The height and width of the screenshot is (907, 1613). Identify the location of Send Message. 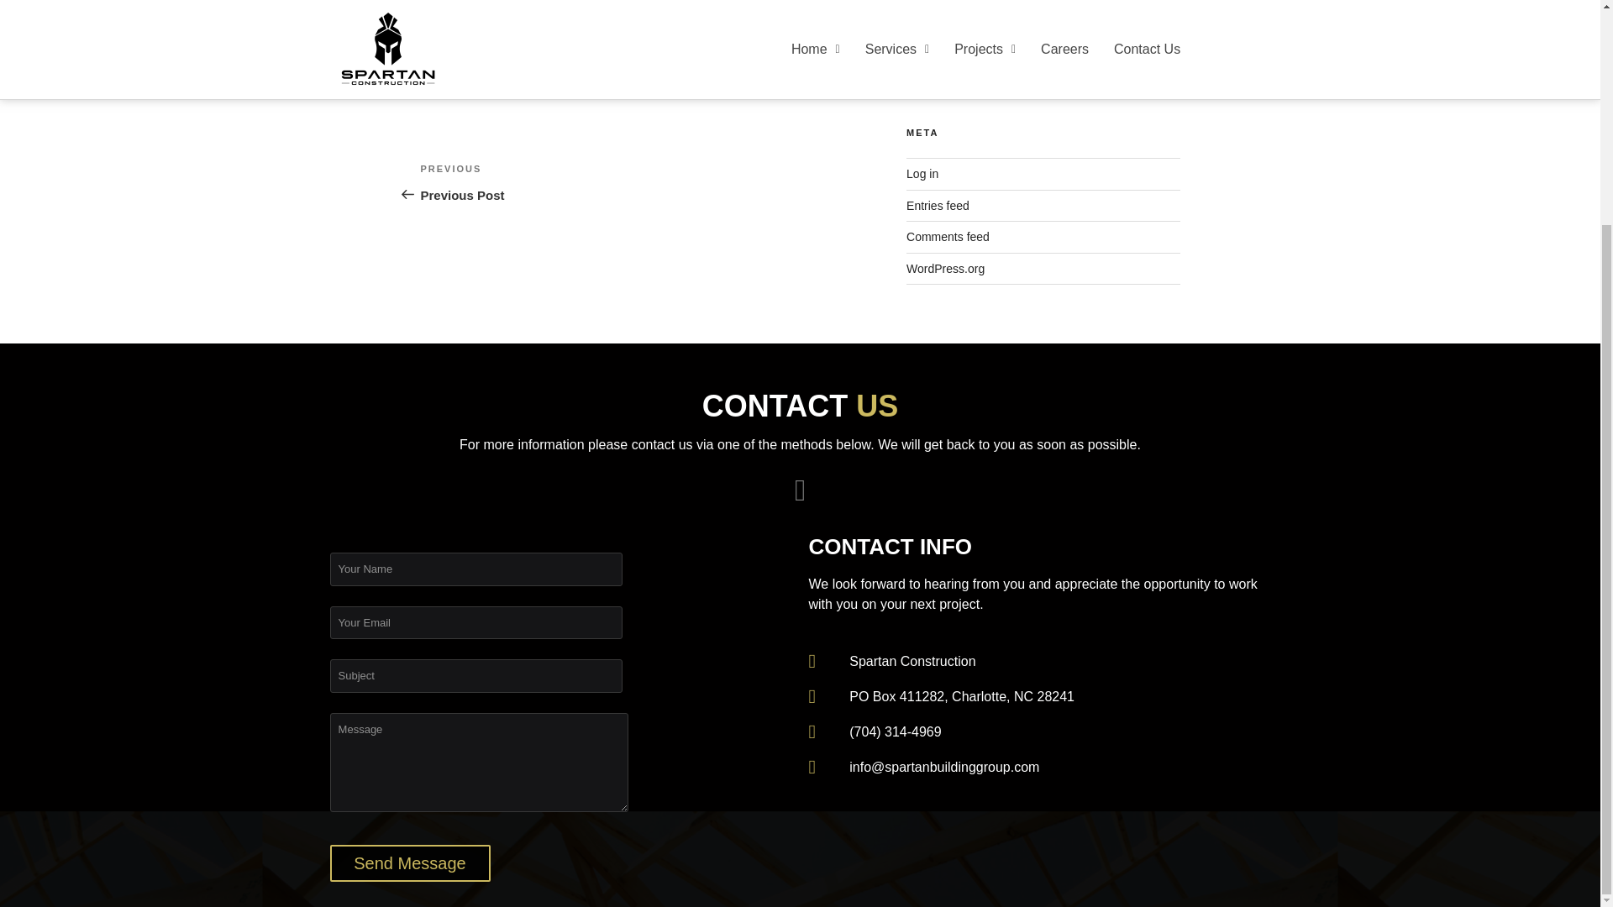
(529, 181).